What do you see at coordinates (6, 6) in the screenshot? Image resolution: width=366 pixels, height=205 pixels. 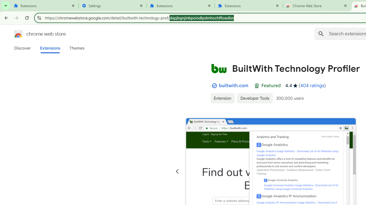 I see `Search tabs` at bounding box center [6, 6].